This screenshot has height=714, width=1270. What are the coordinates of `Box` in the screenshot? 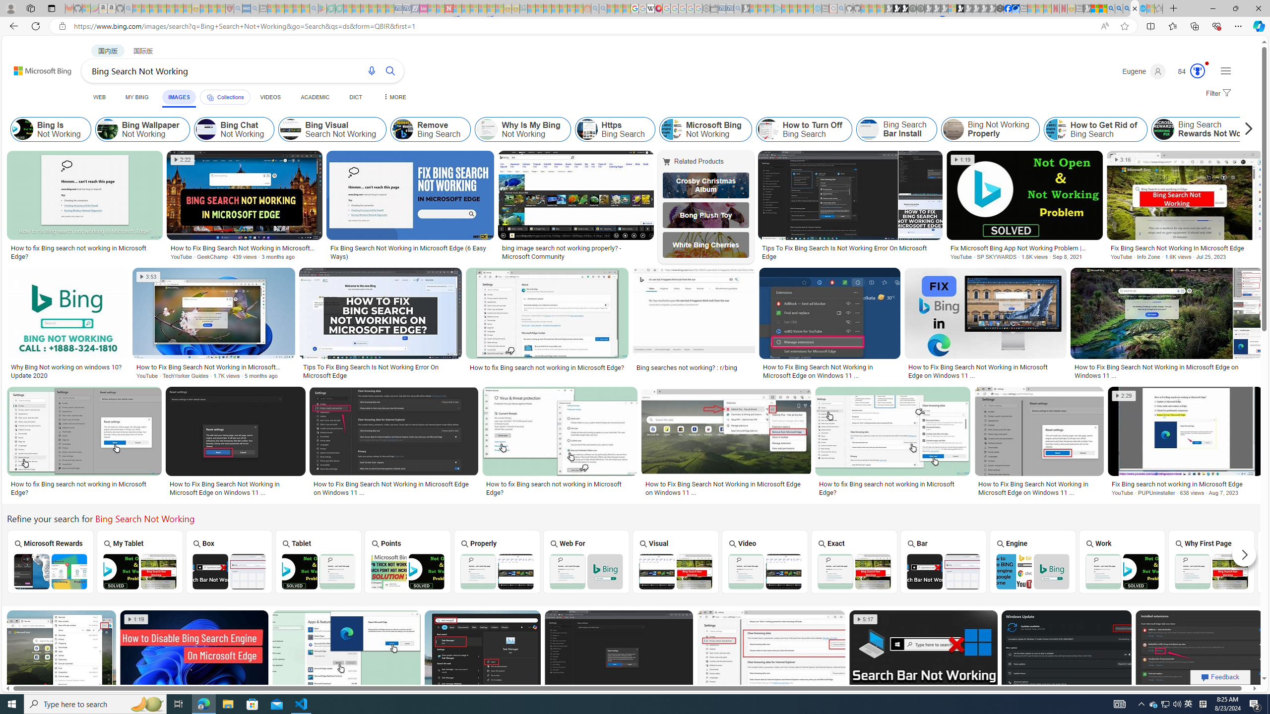 It's located at (229, 561).